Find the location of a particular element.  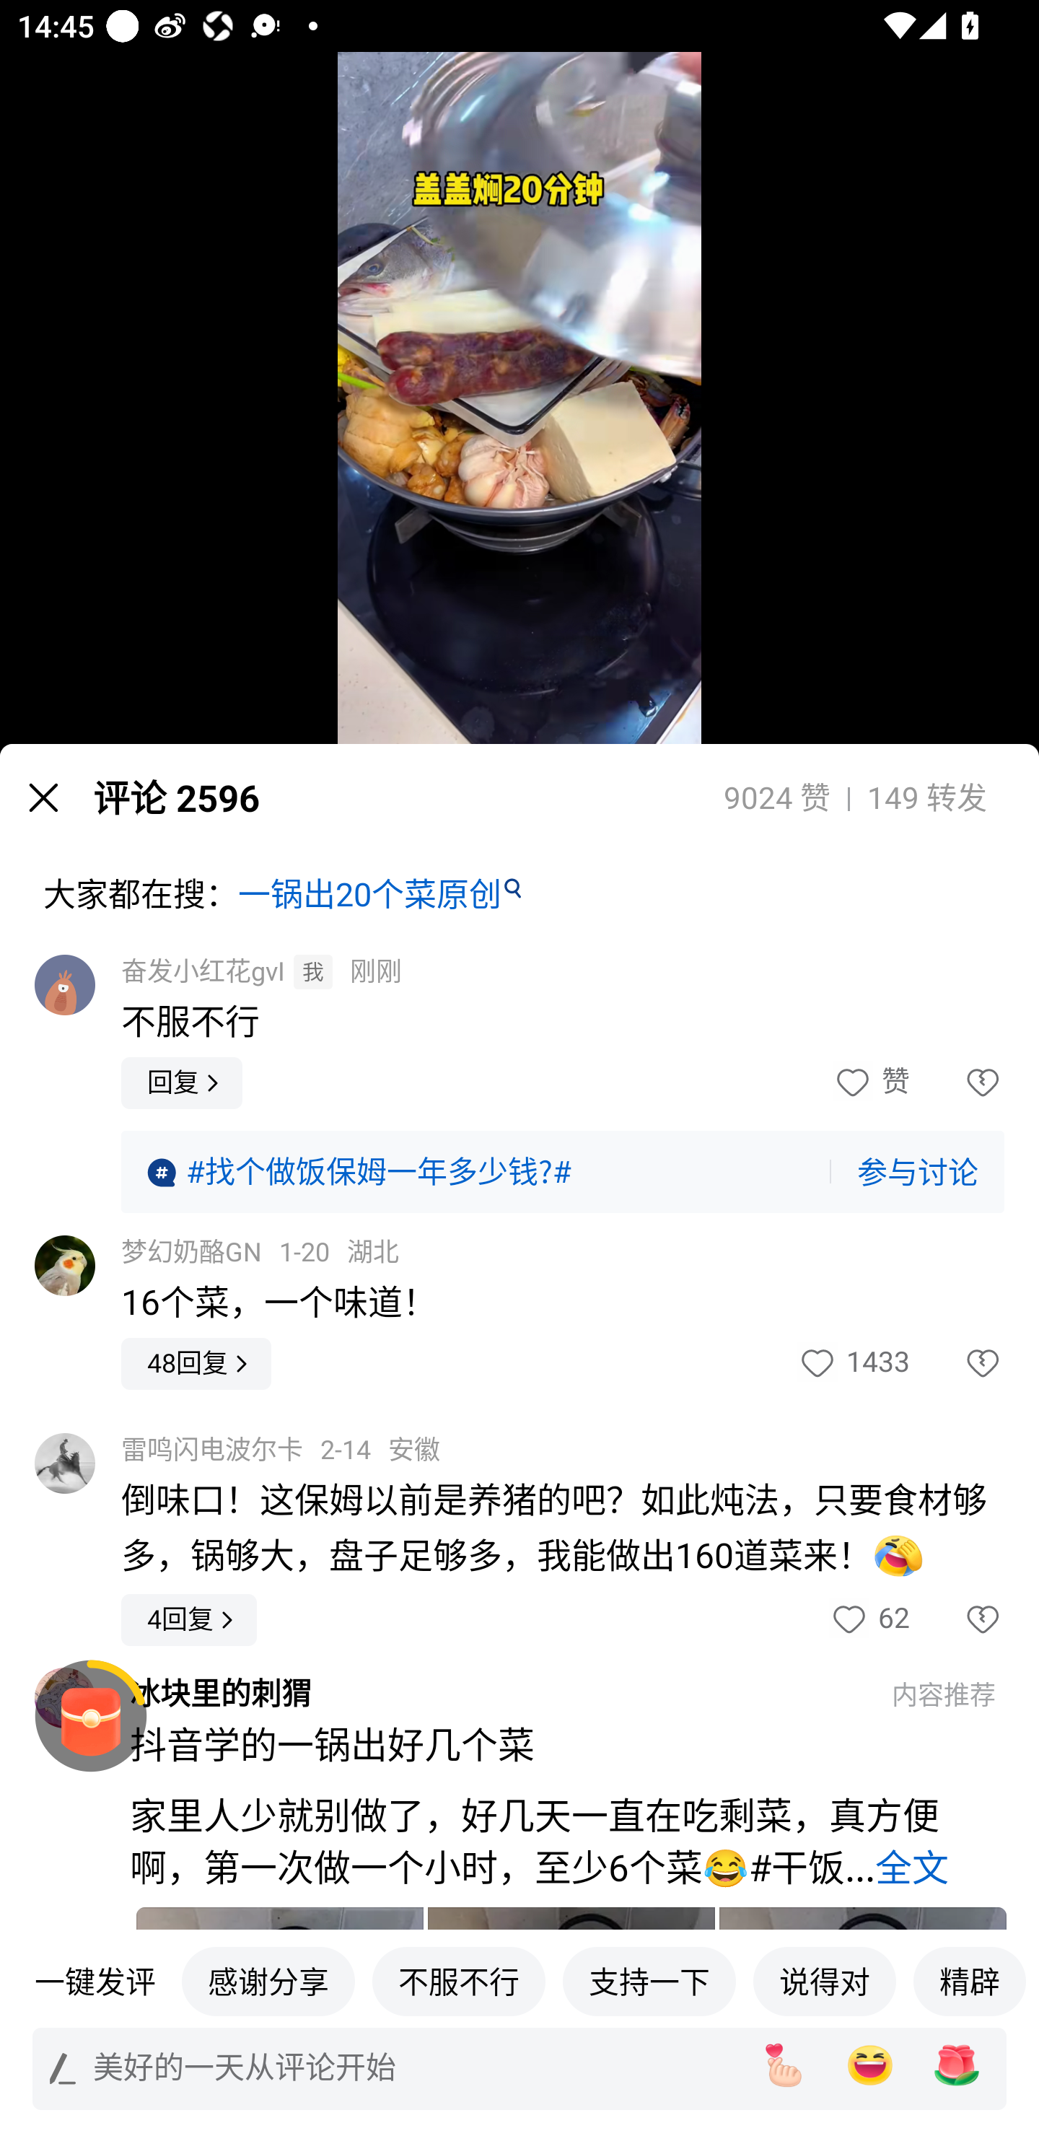

踩 is located at coordinates (957, 1364).